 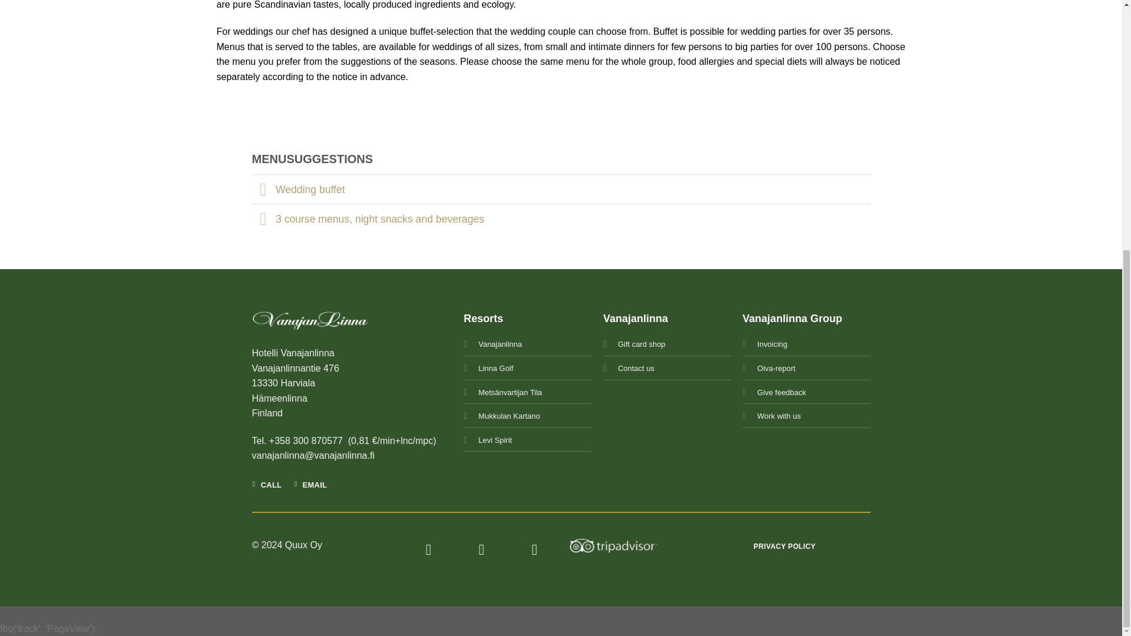 I want to click on Follow on Facebook, so click(x=429, y=549).